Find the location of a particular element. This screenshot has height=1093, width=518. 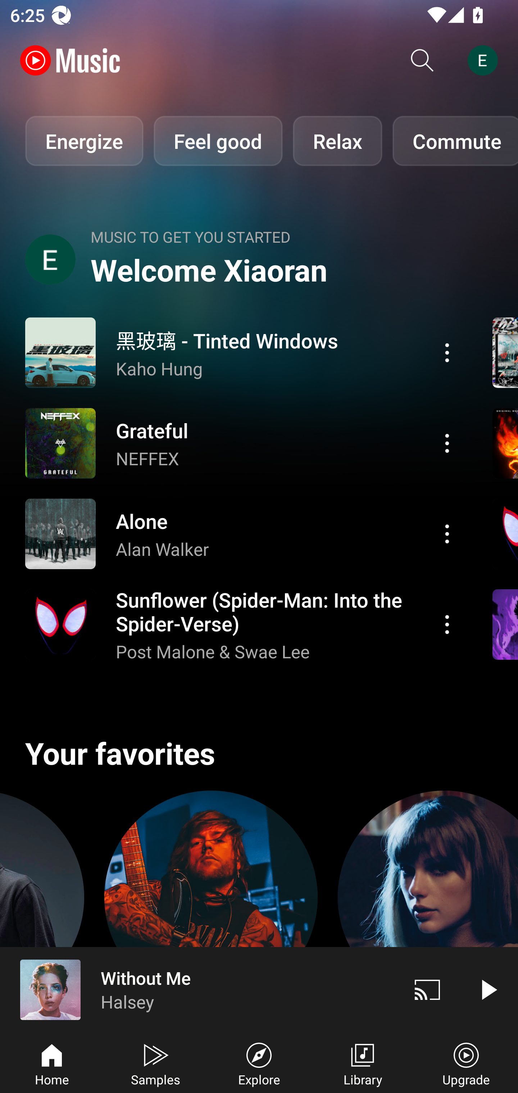

Search is located at coordinates (422, 60).